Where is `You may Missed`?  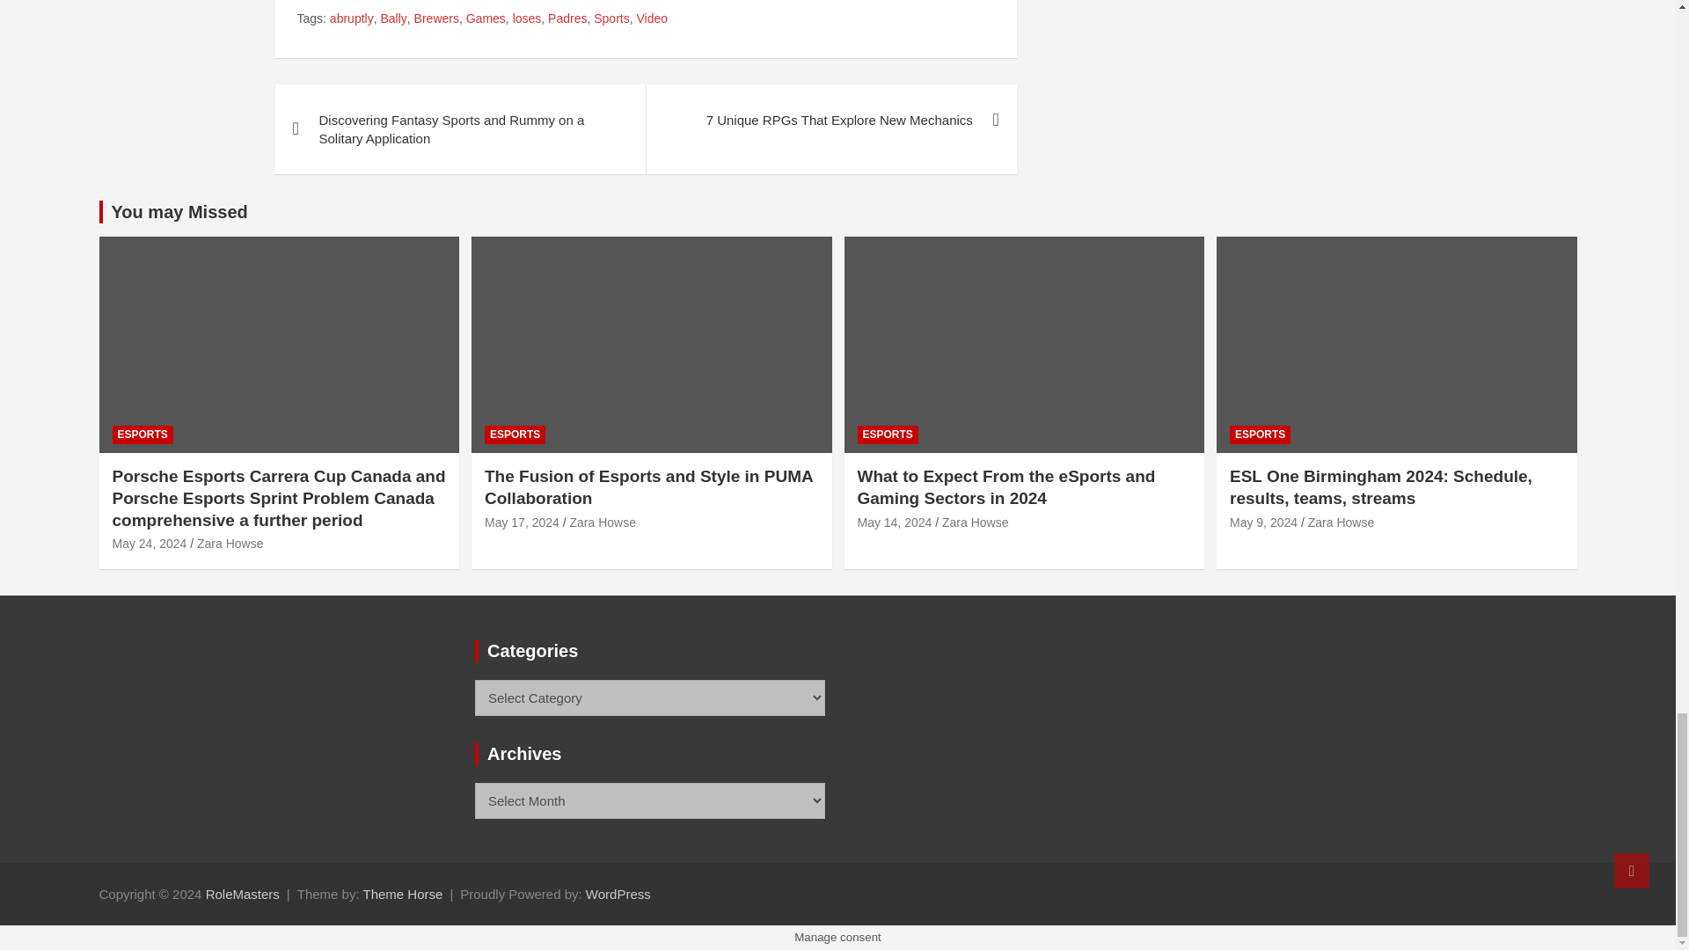 You may Missed is located at coordinates (179, 211).